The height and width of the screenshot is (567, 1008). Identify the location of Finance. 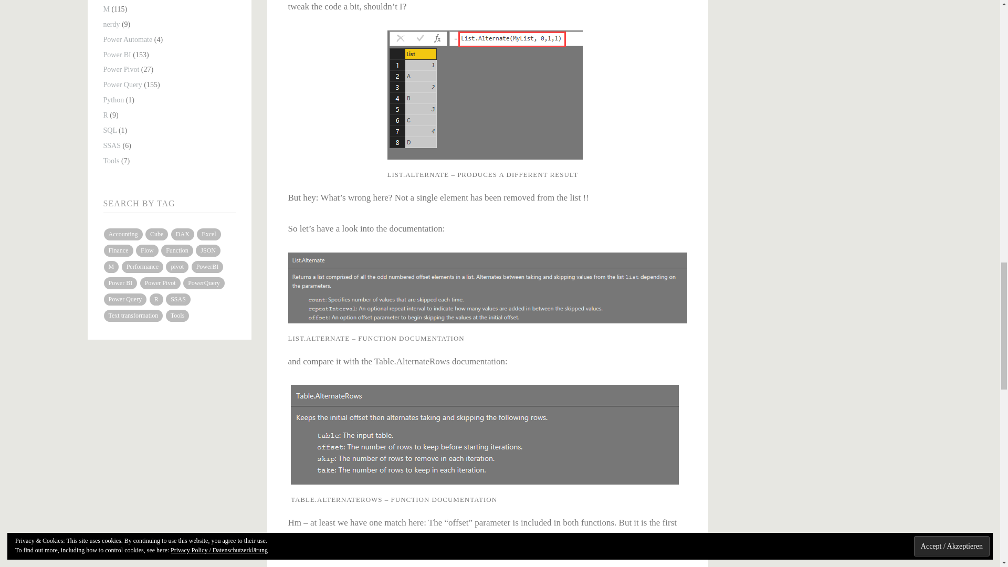
(118, 250).